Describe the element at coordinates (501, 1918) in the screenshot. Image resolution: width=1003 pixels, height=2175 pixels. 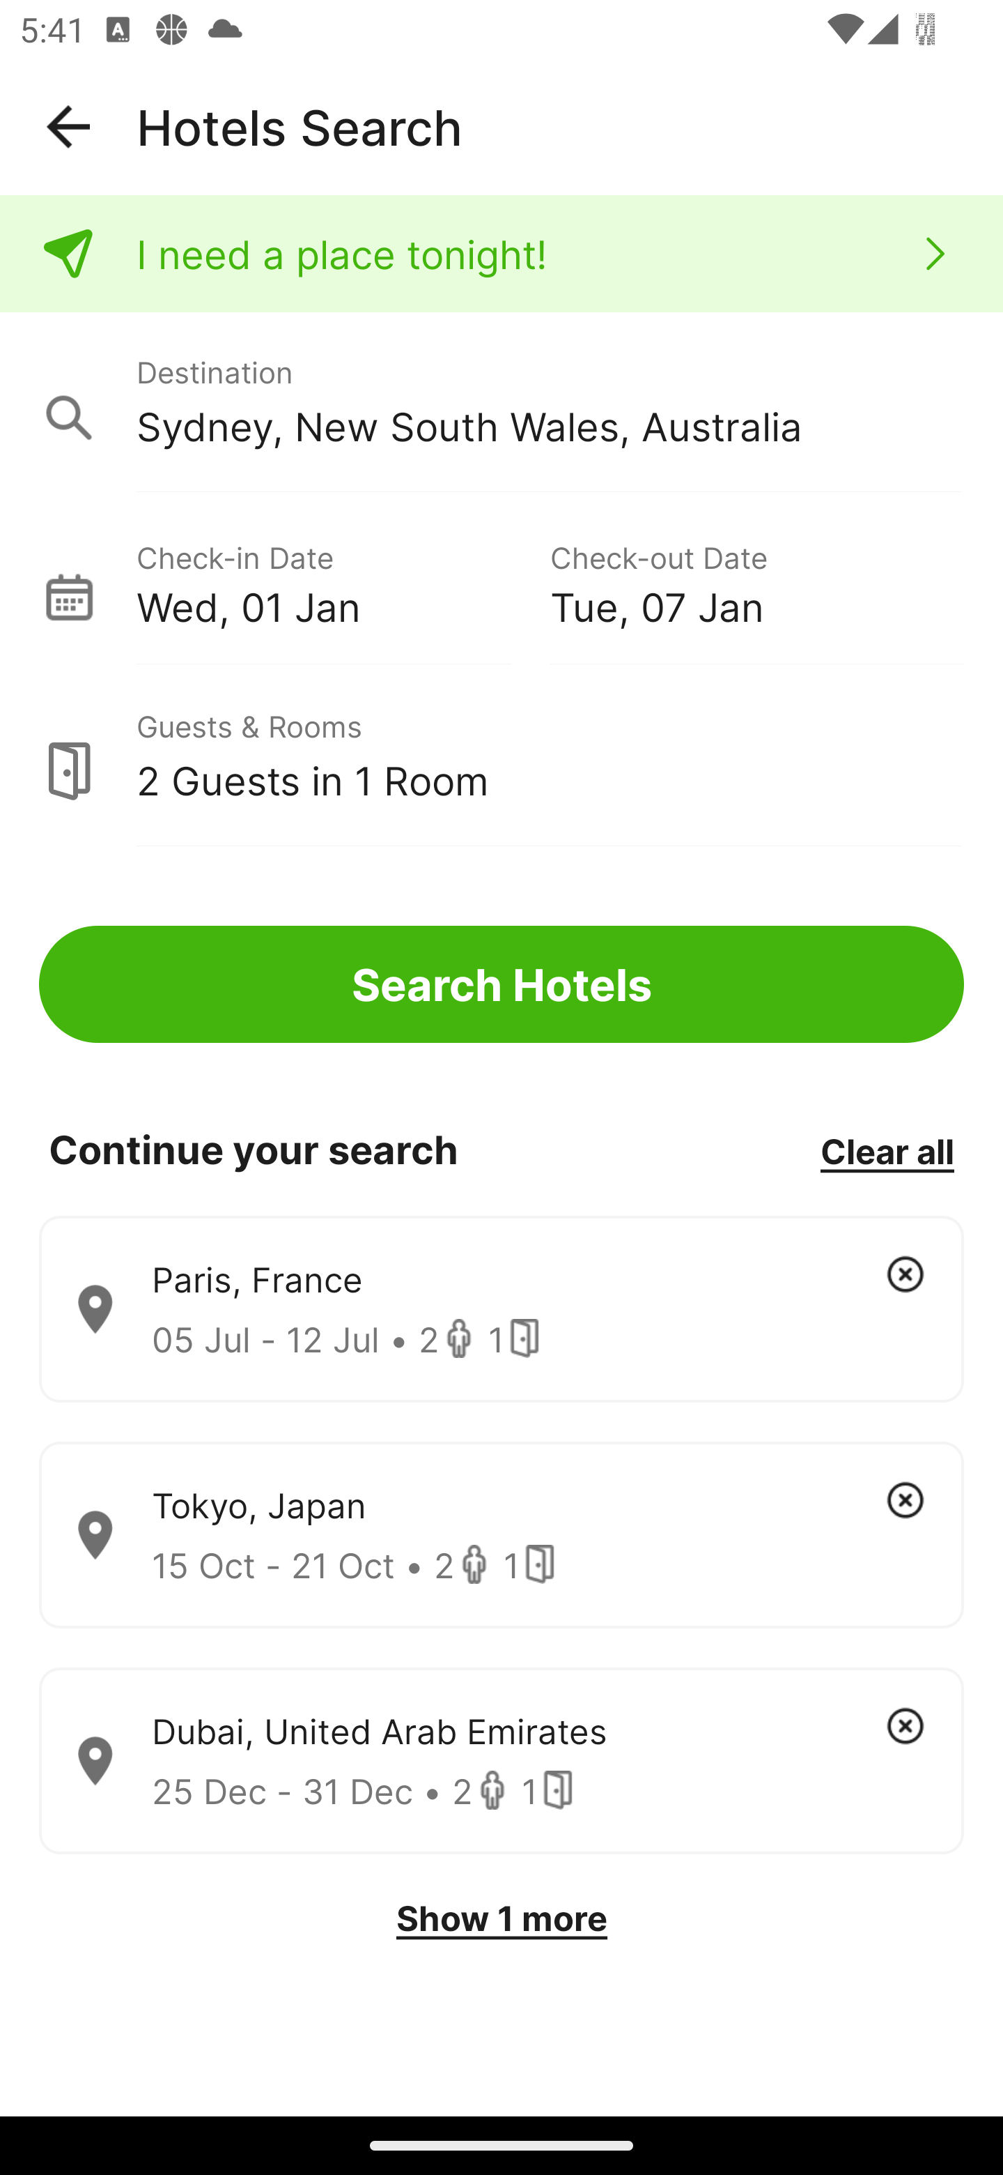
I see `Show 1 more` at that location.